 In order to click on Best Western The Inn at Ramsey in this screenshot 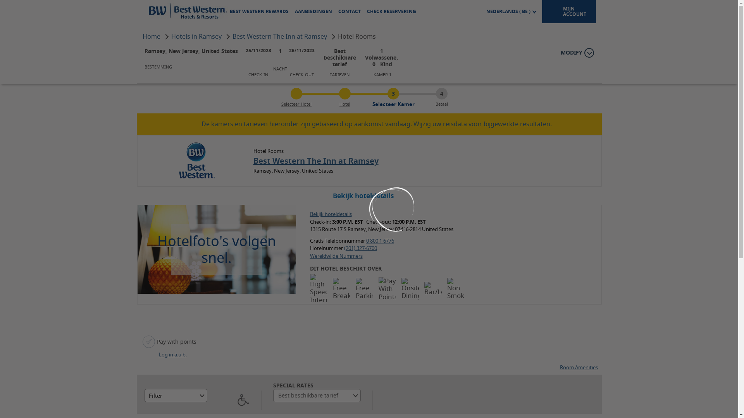, I will do `click(316, 161)`.